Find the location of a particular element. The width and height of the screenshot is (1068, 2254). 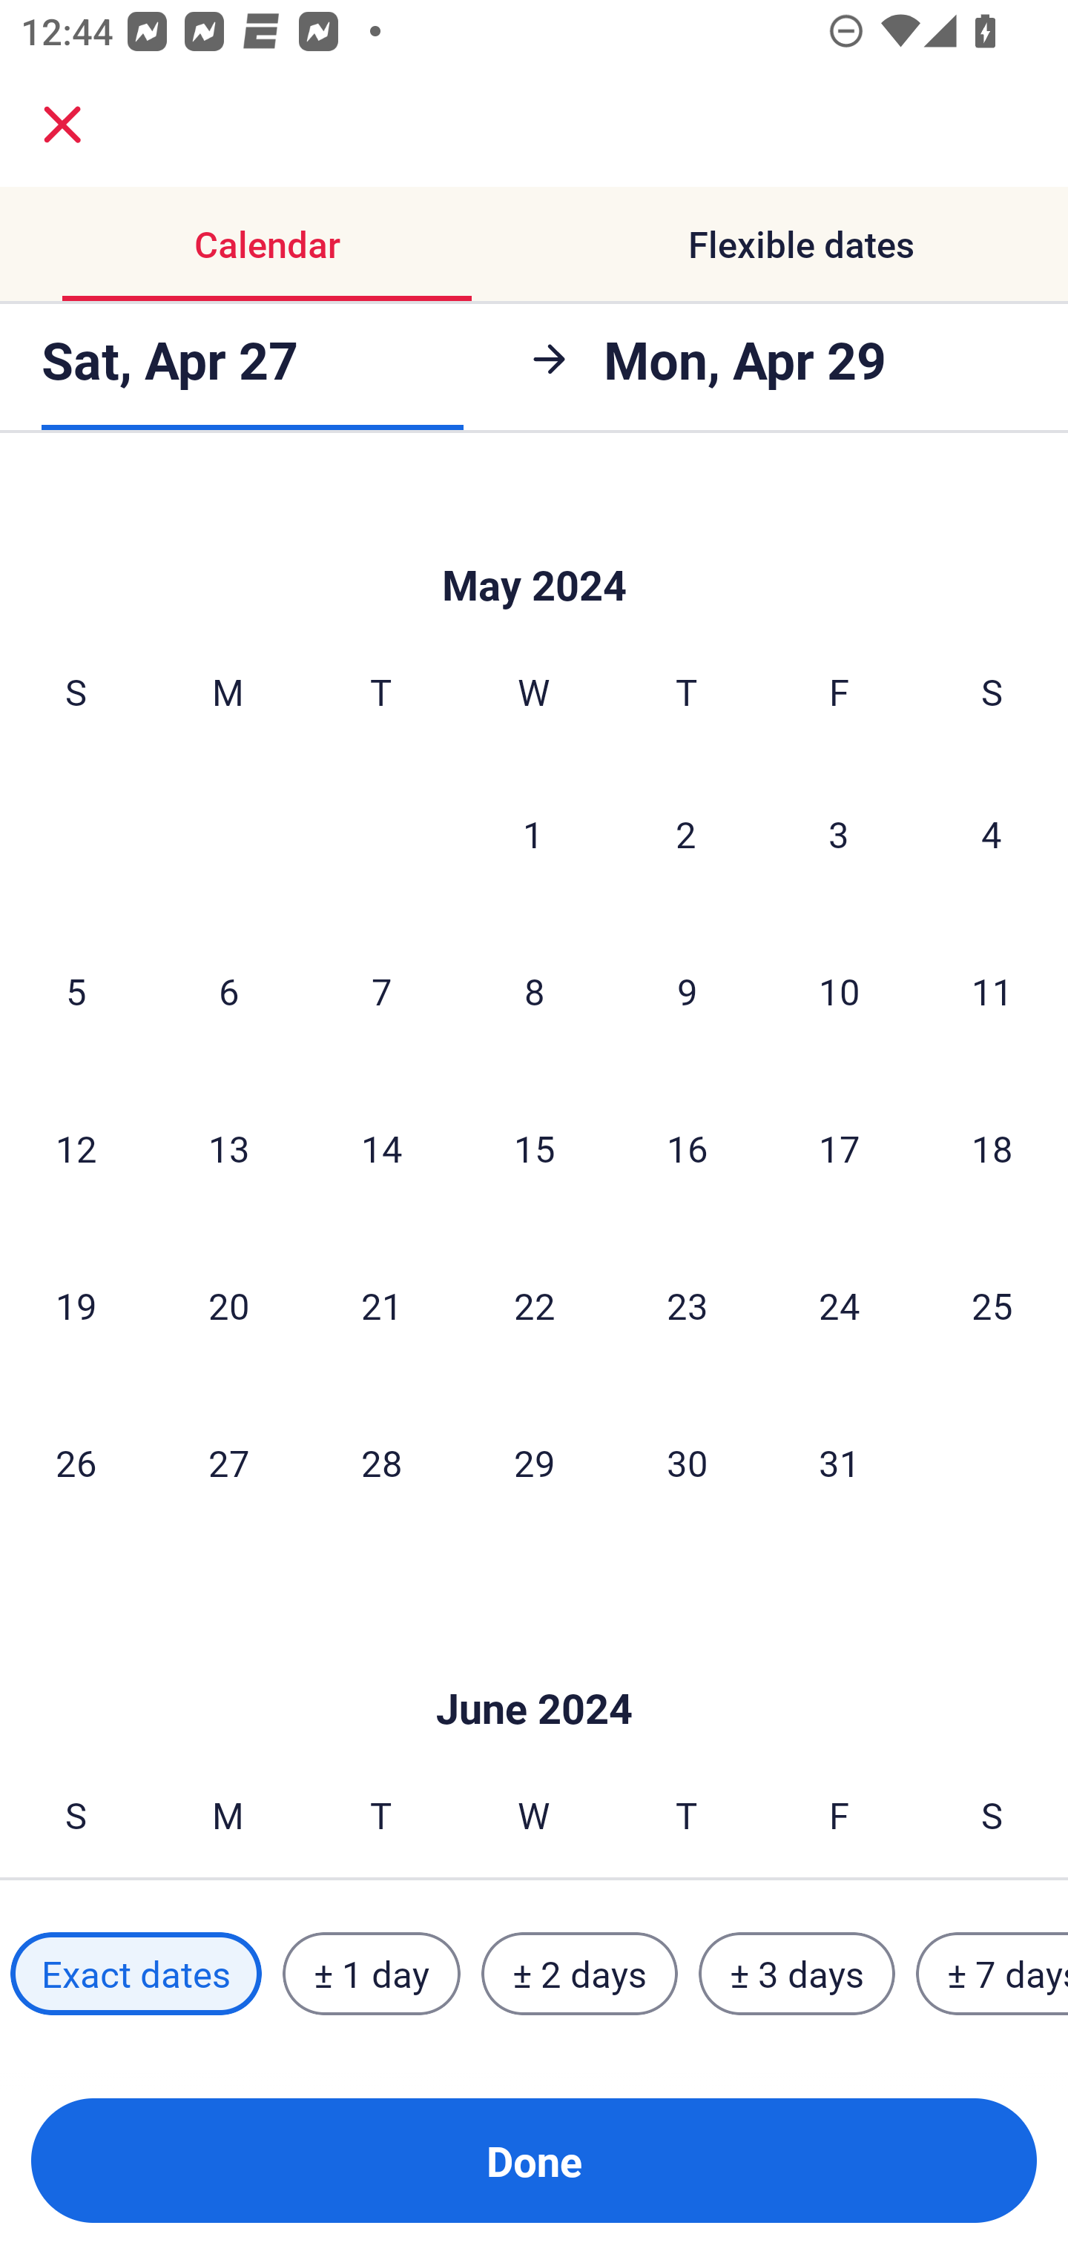

8 Wednesday, May 8, 2024 is located at coordinates (534, 991).